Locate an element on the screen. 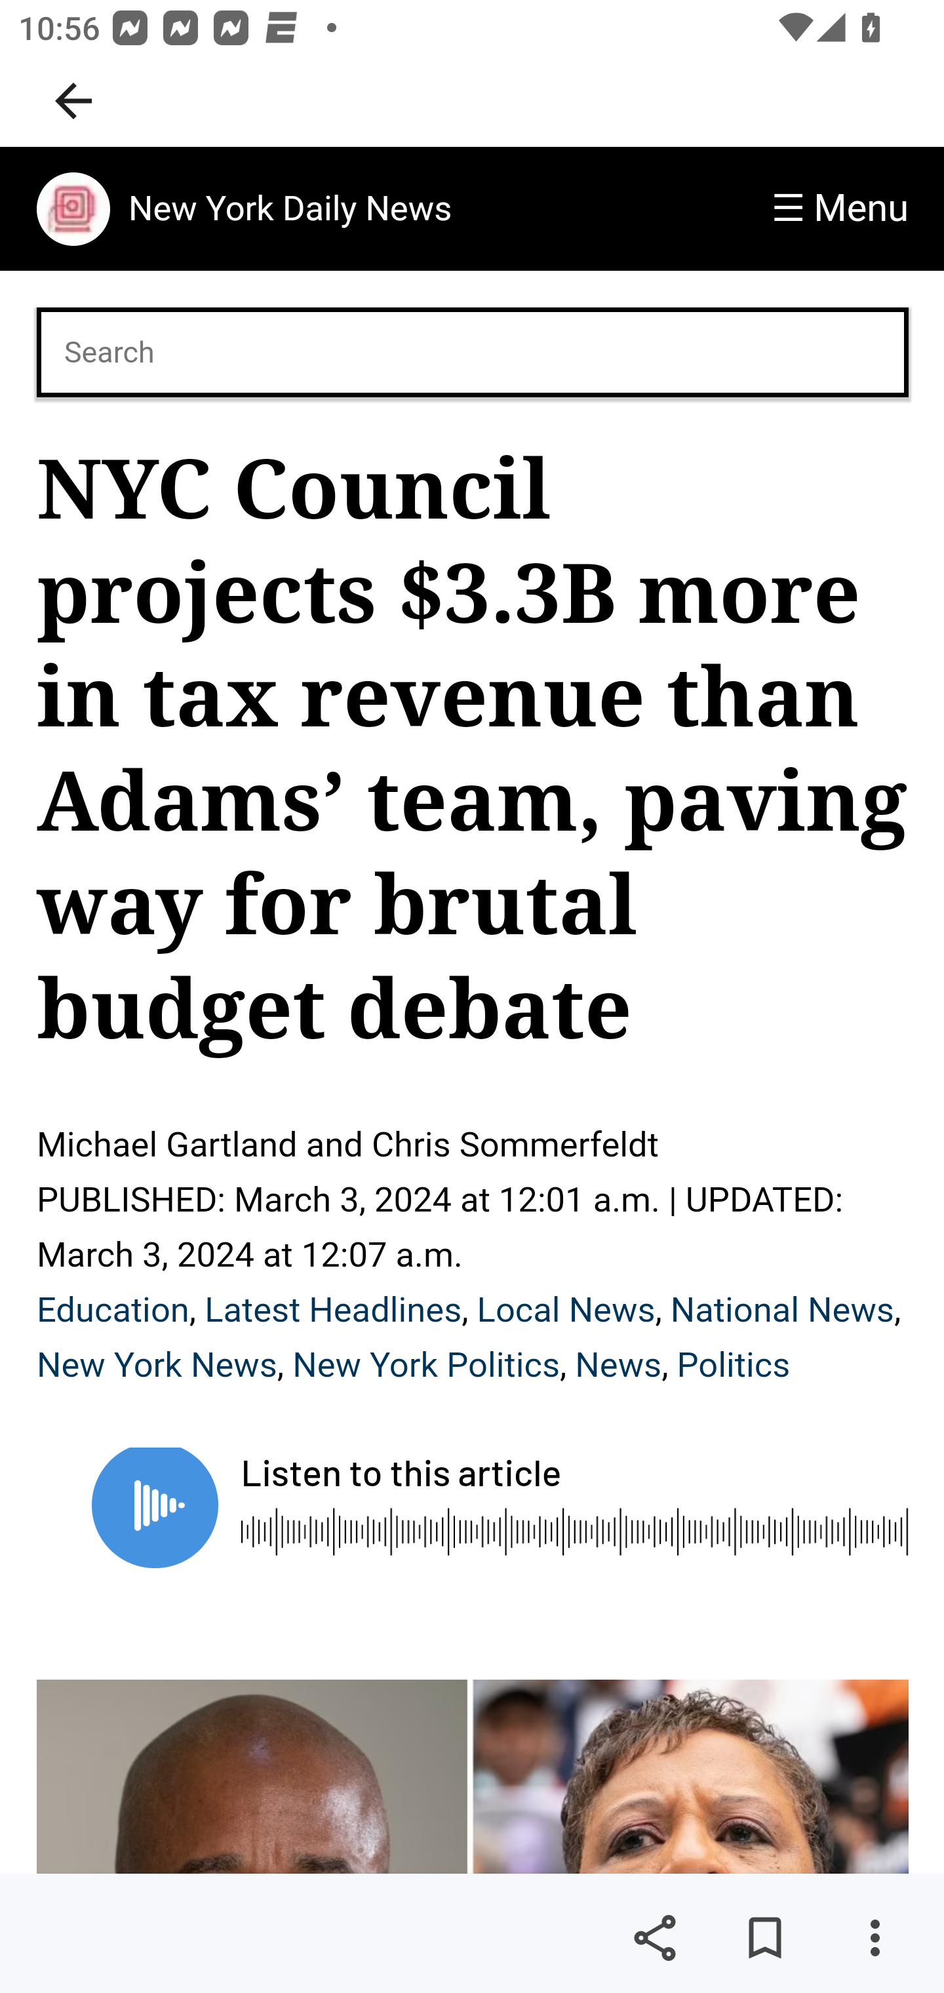 This screenshot has height=1993, width=944. Education is located at coordinates (113, 1310).